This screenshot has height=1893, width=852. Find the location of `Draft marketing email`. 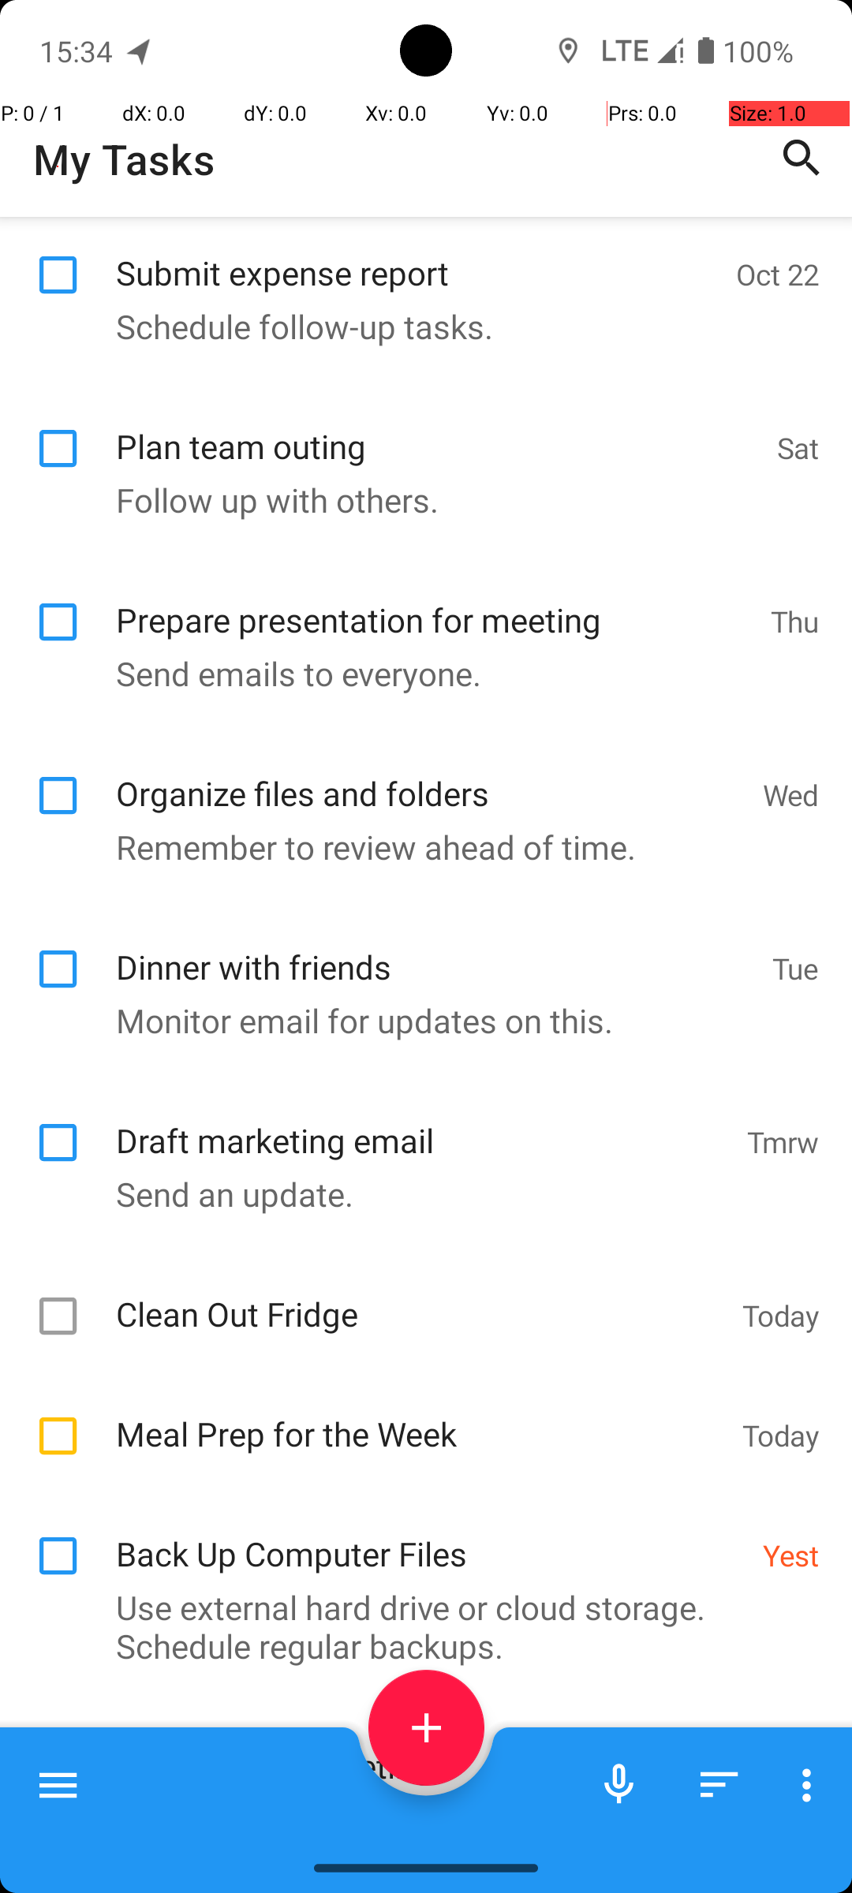

Draft marketing email is located at coordinates (423, 1123).